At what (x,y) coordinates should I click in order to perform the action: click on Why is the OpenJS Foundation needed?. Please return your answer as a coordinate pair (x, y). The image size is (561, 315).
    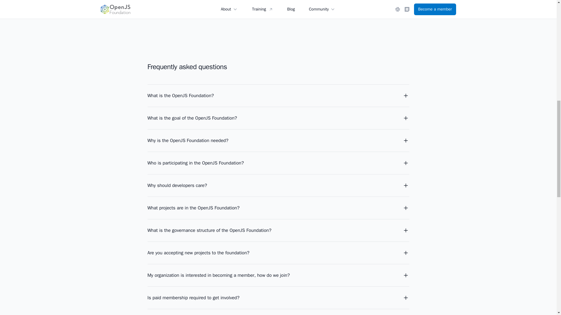
    Looking at the image, I should click on (278, 140).